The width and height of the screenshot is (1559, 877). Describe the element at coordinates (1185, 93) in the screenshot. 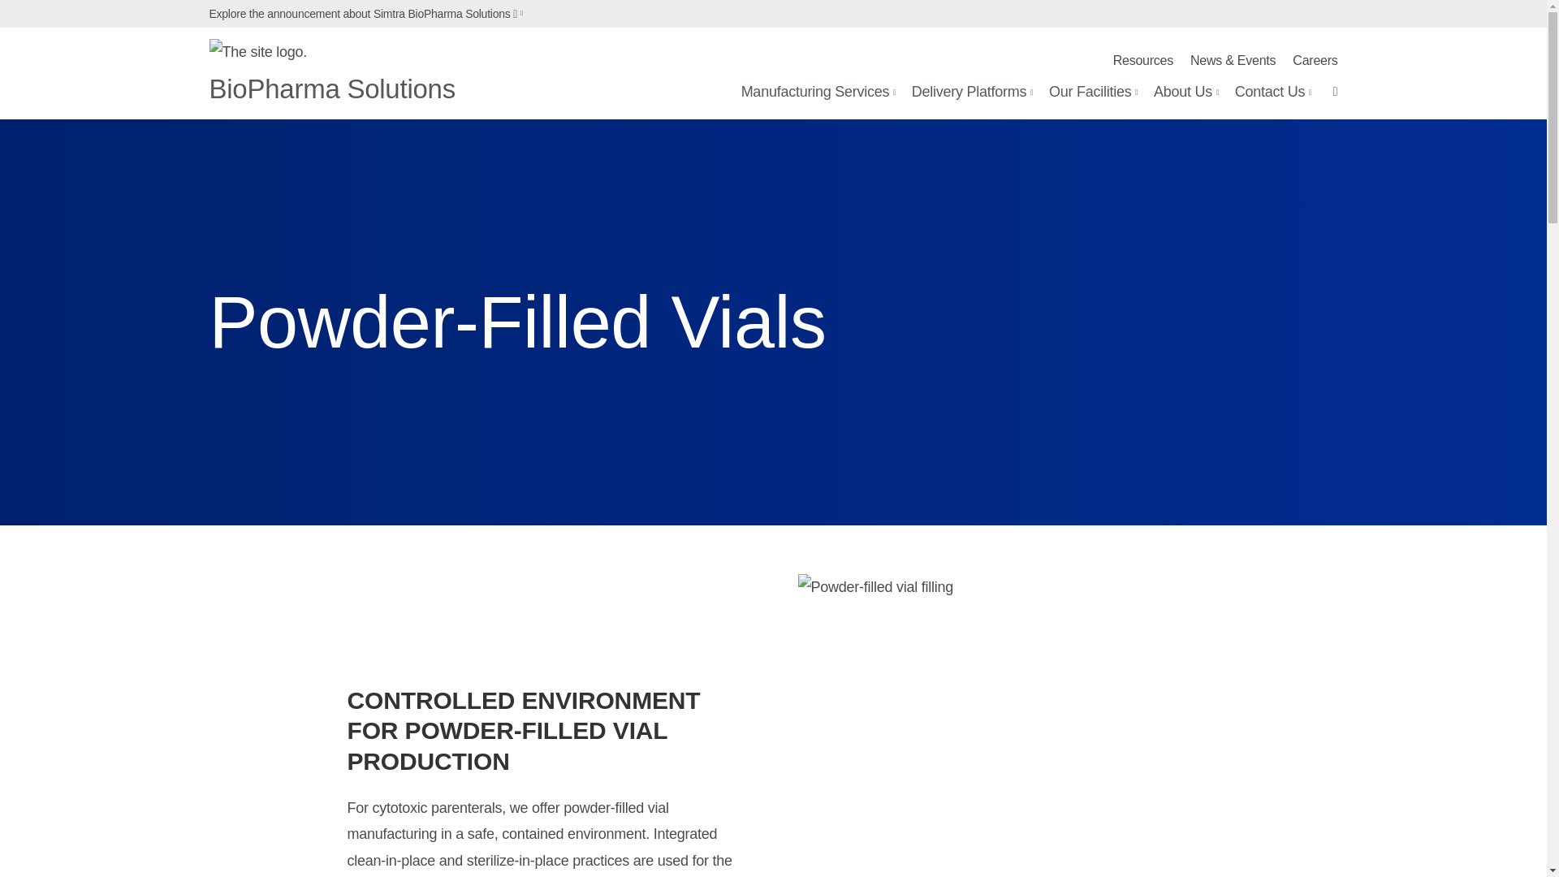

I see `About Us` at that location.